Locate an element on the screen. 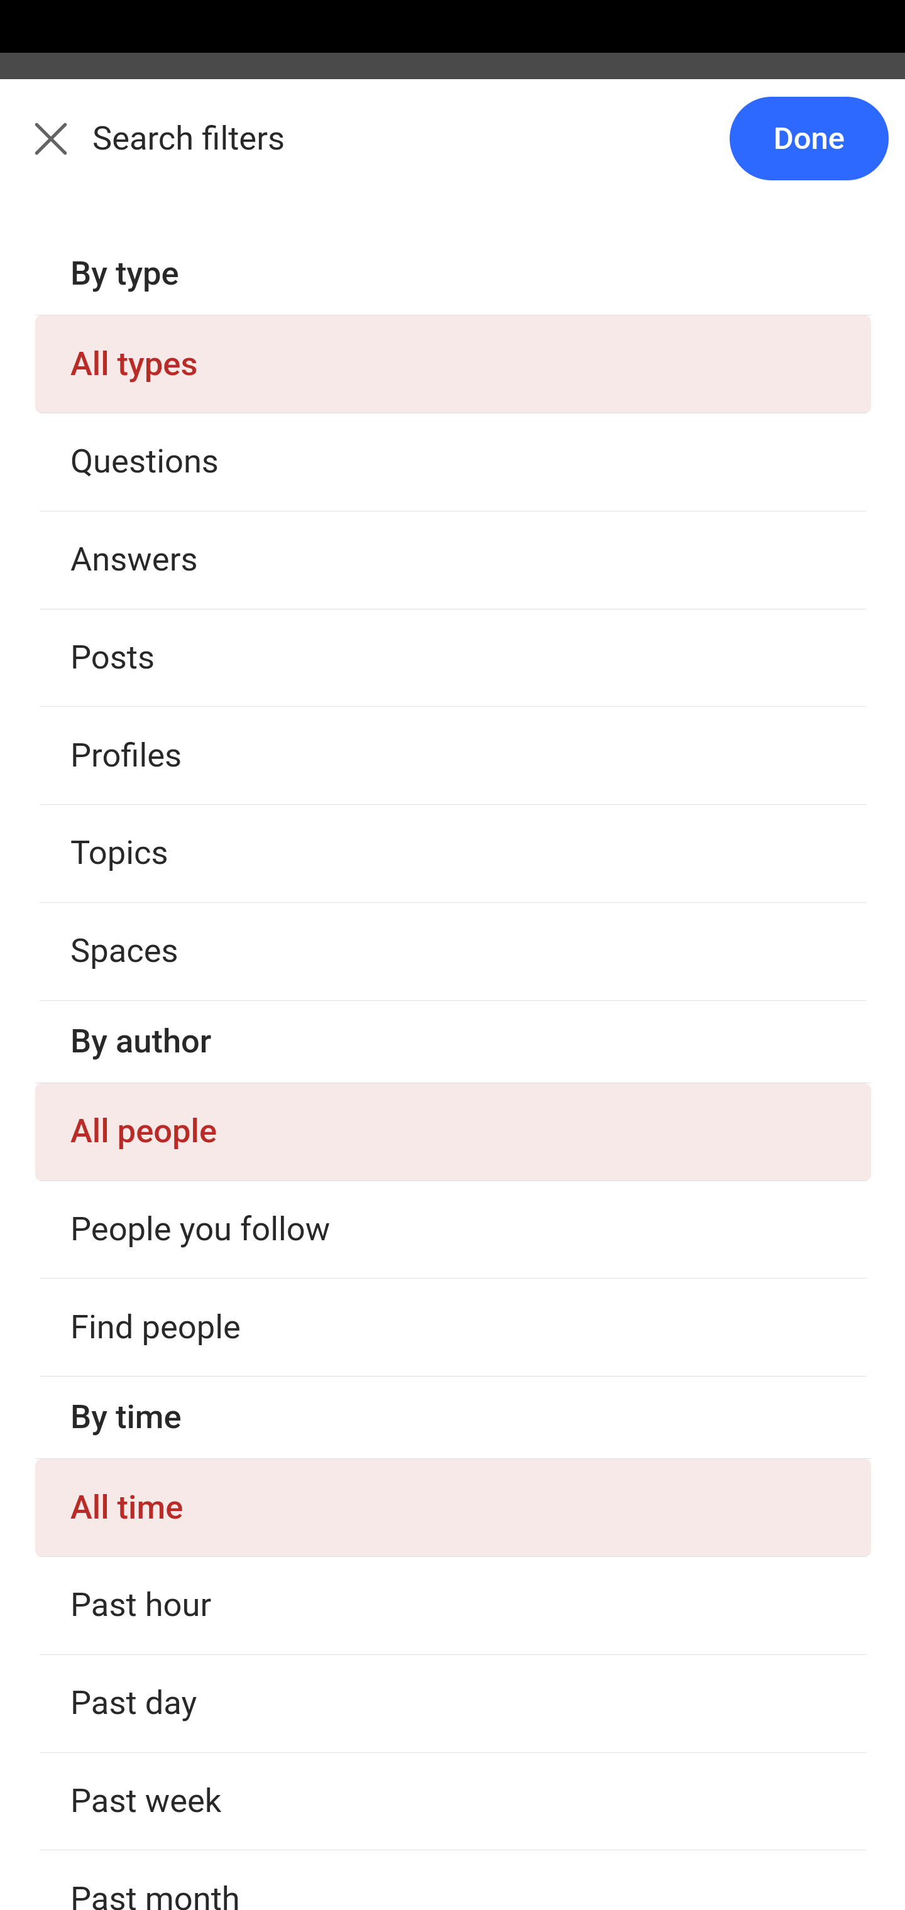 The image size is (905, 1910). Which is better for you, Airtel 5G or Jio 5G? is located at coordinates (454, 450).